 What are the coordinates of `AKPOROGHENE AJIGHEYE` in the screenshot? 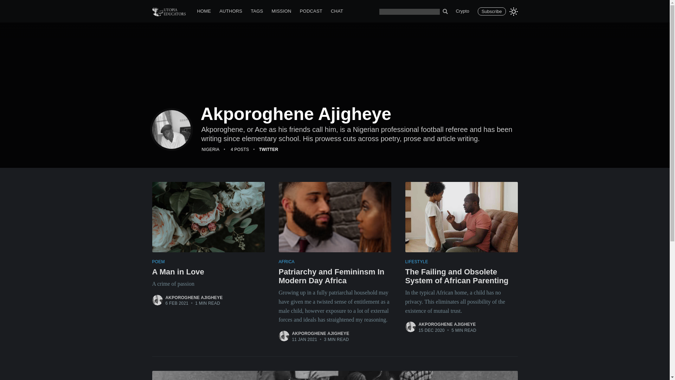 It's located at (208, 273).